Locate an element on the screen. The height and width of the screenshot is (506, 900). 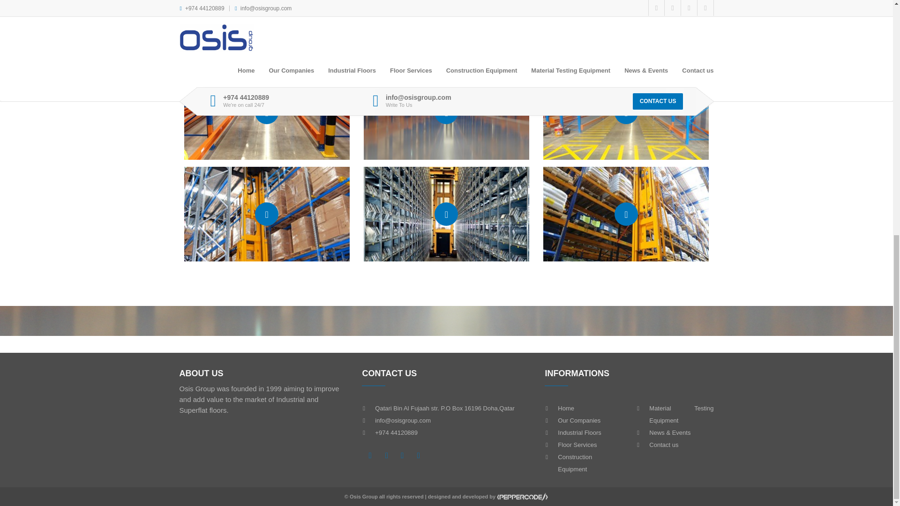
Construction Equipment is located at coordinates (575, 463).